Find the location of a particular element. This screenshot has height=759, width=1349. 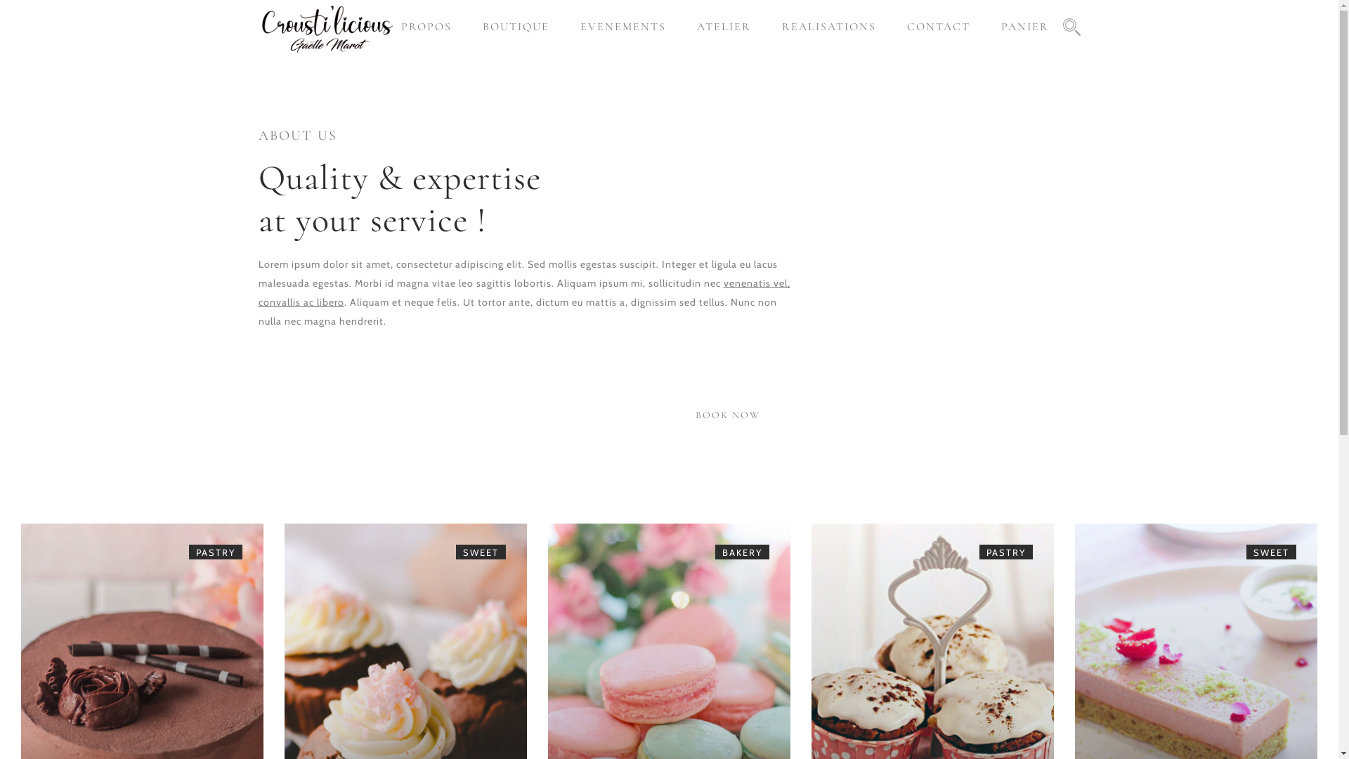

PASTRY is located at coordinates (1006, 552).